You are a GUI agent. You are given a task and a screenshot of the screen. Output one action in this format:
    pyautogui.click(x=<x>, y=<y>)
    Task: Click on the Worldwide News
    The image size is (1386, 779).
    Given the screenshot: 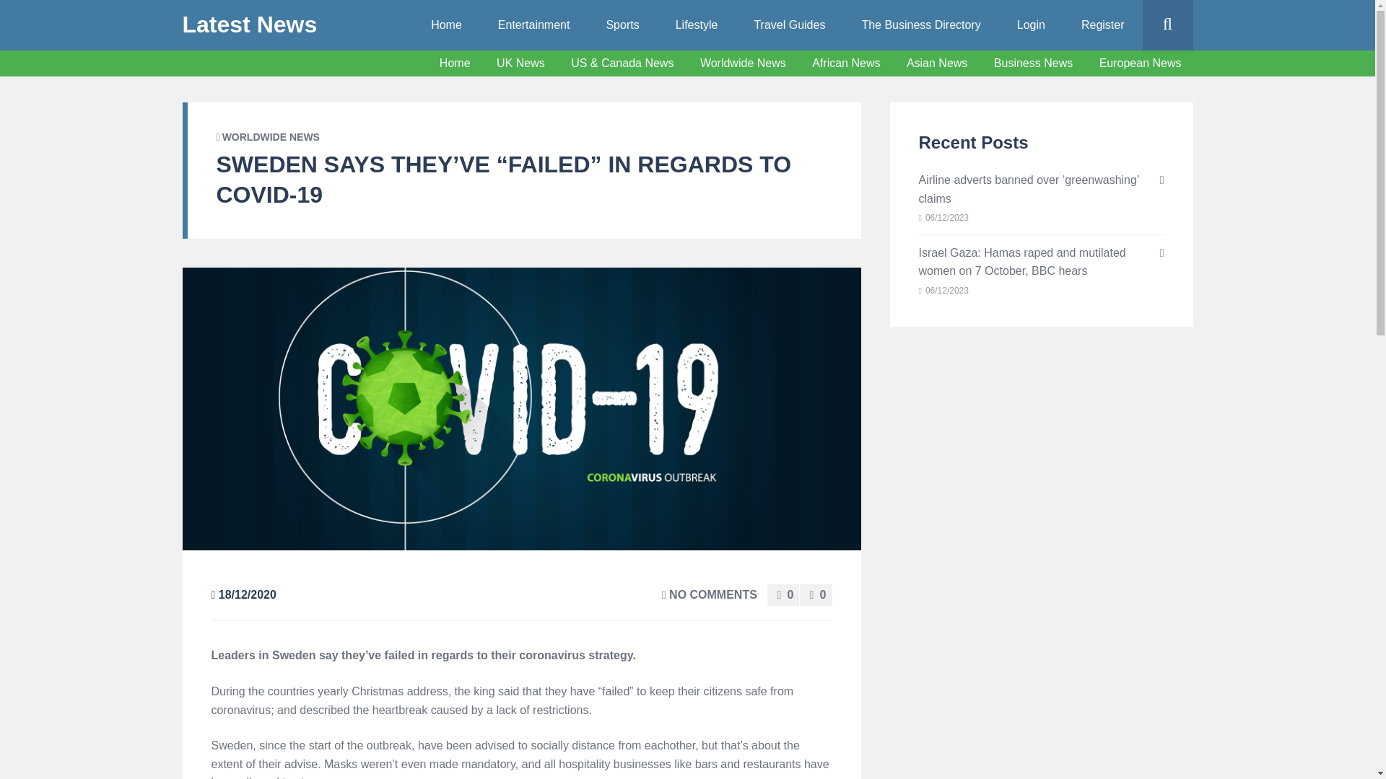 What is the action you would take?
    pyautogui.click(x=744, y=63)
    